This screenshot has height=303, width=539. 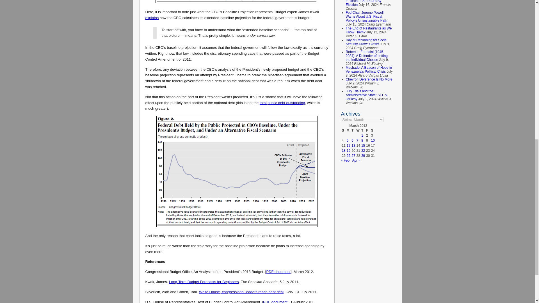 What do you see at coordinates (363, 130) in the screenshot?
I see `Thursday` at bounding box center [363, 130].